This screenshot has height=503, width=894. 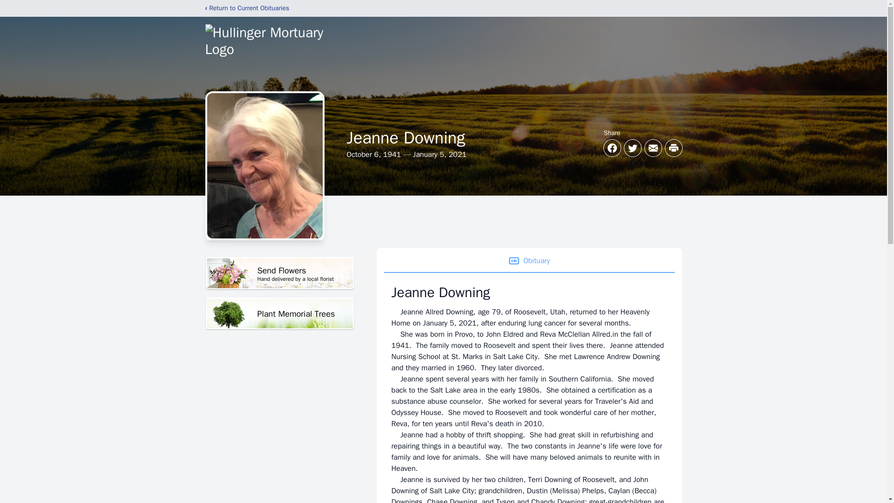 I want to click on Obituary, so click(x=528, y=261).